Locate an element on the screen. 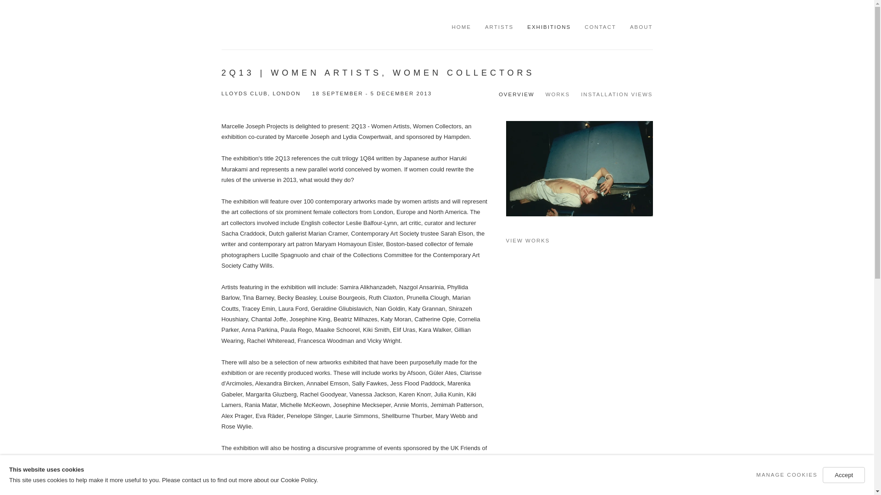 The height and width of the screenshot is (495, 881). HOME is located at coordinates (461, 27).